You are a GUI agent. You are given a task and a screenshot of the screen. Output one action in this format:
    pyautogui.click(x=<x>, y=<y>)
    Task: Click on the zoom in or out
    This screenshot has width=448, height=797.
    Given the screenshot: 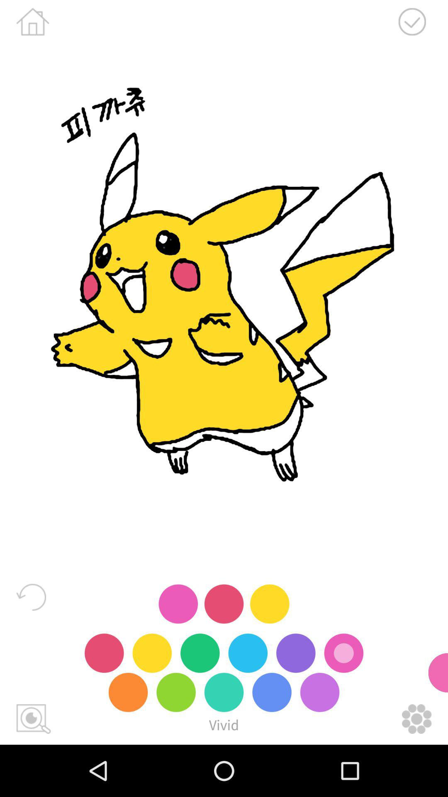 What is the action you would take?
    pyautogui.click(x=33, y=719)
    